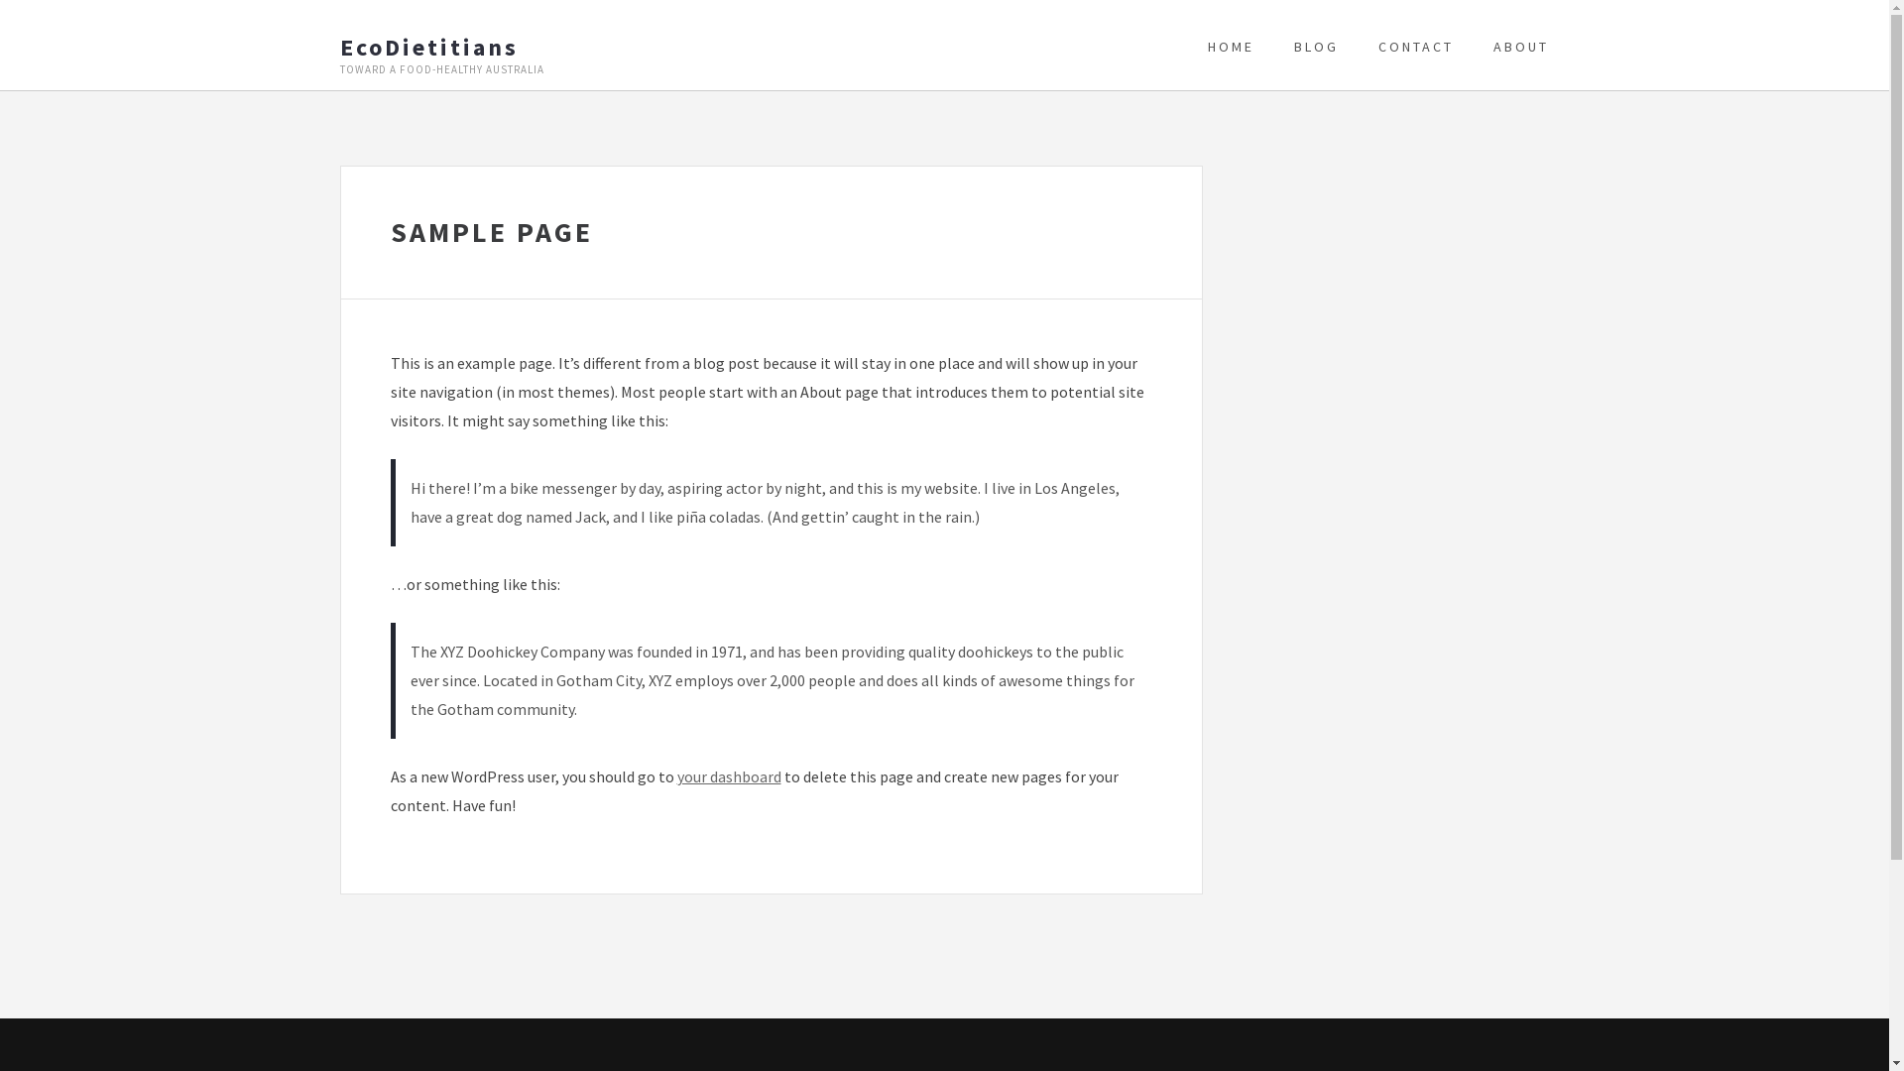 Image resolution: width=1904 pixels, height=1071 pixels. I want to click on BLOG, so click(1317, 47).